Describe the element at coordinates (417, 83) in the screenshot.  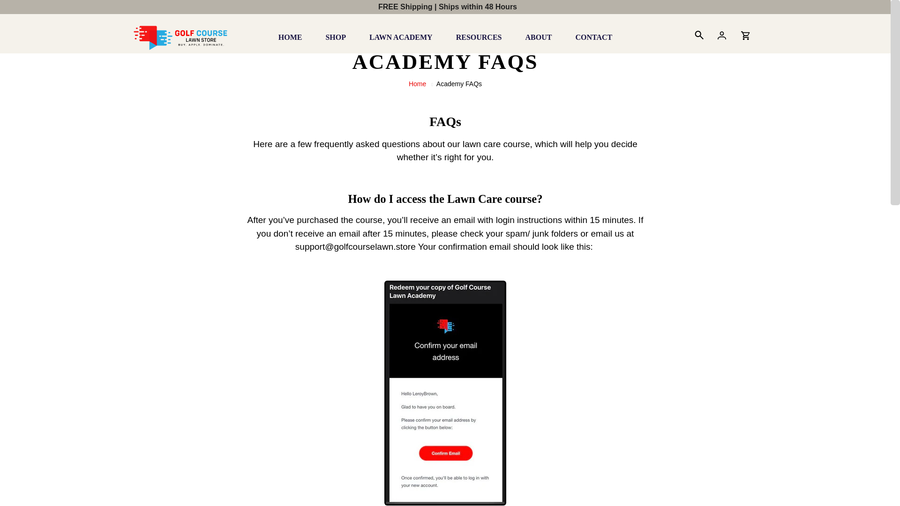
I see `Home` at that location.